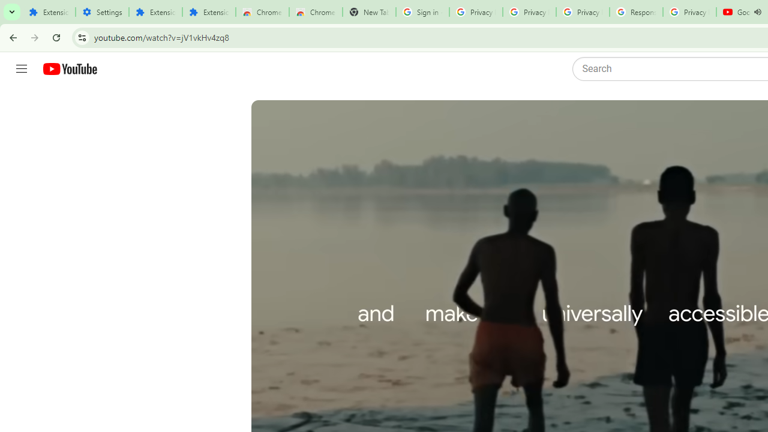  I want to click on Extensions, so click(49, 12).